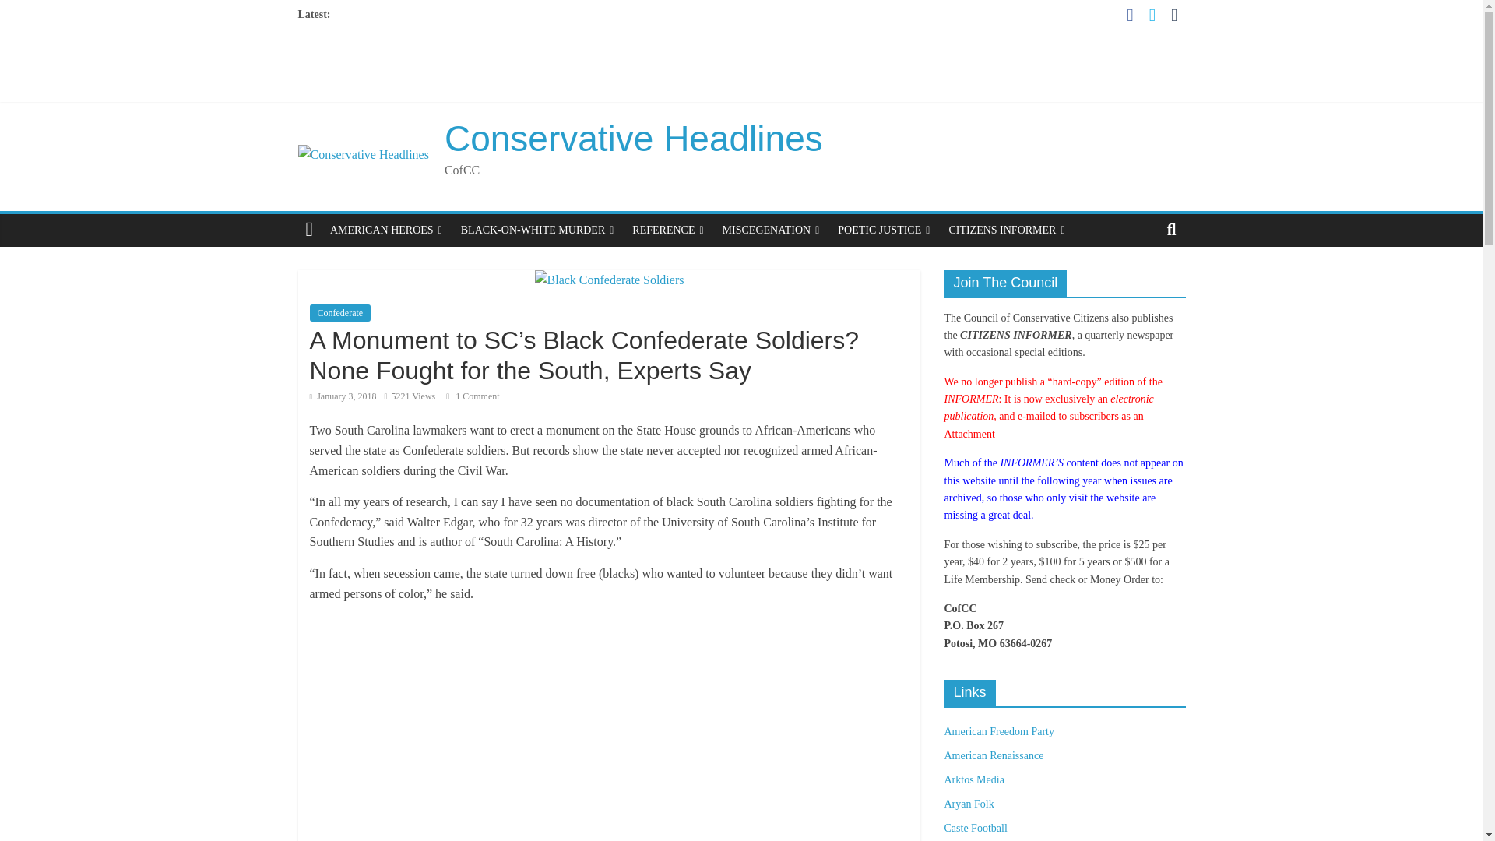 The image size is (1495, 841). What do you see at coordinates (537, 230) in the screenshot?
I see `BLACK-ON-WHITE MURDER` at bounding box center [537, 230].